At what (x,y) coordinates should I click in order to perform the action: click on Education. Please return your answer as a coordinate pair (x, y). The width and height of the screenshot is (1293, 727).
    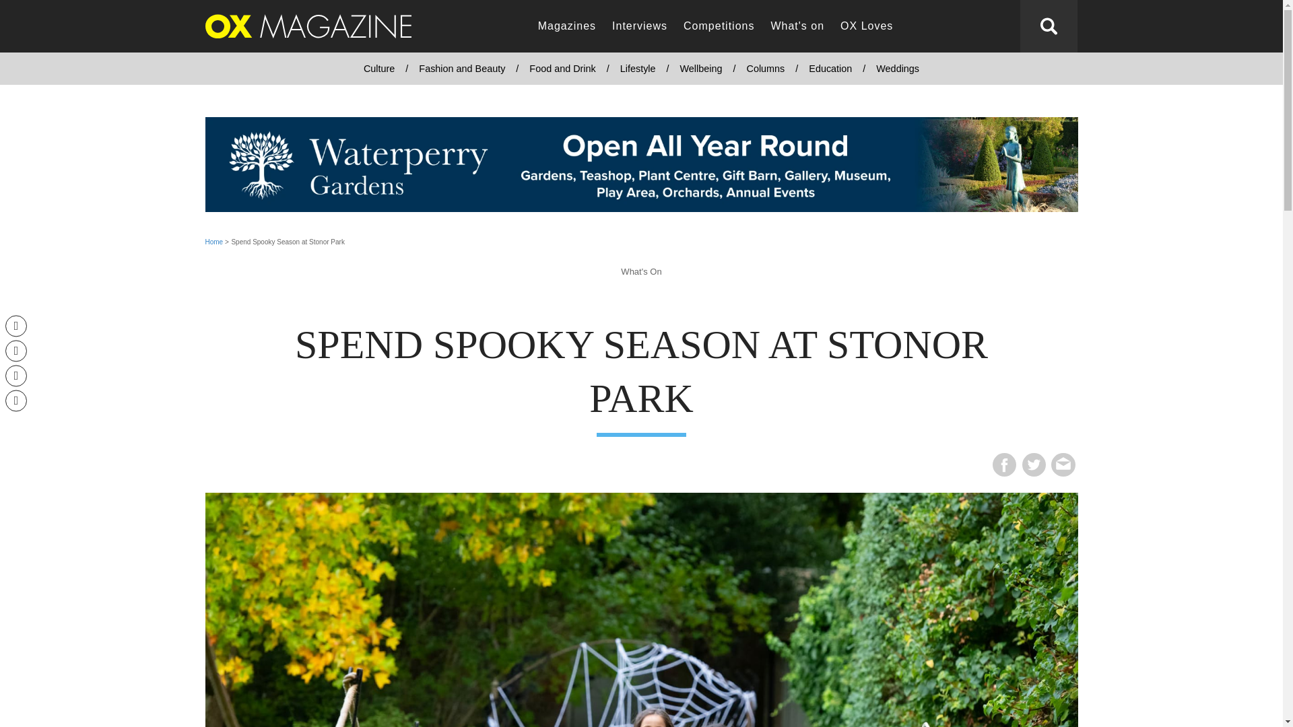
    Looking at the image, I should click on (830, 69).